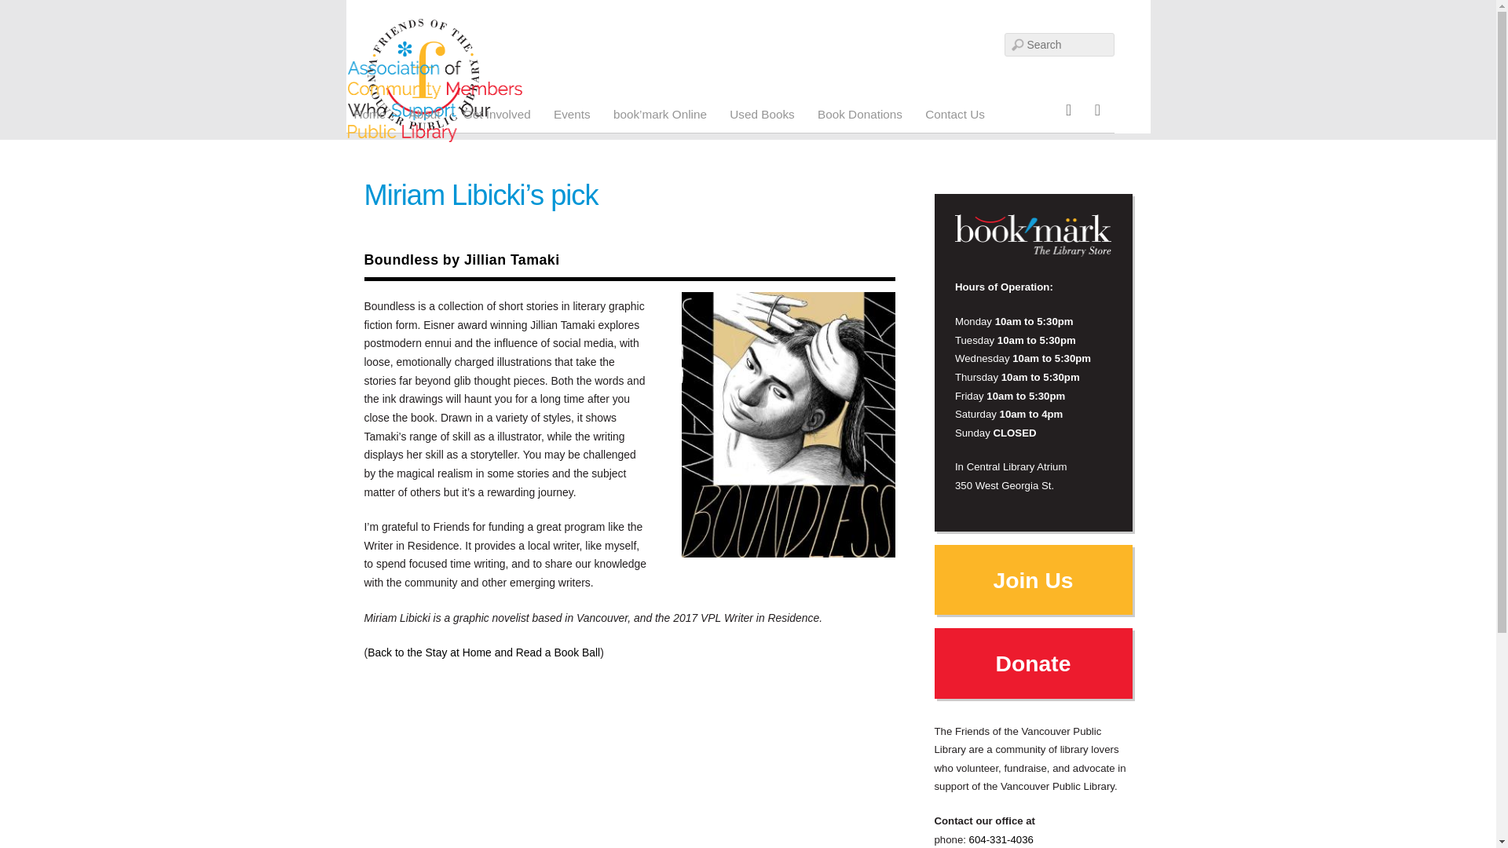 The width and height of the screenshot is (1508, 848). Describe the element at coordinates (369, 115) in the screenshot. I see `Home` at that location.